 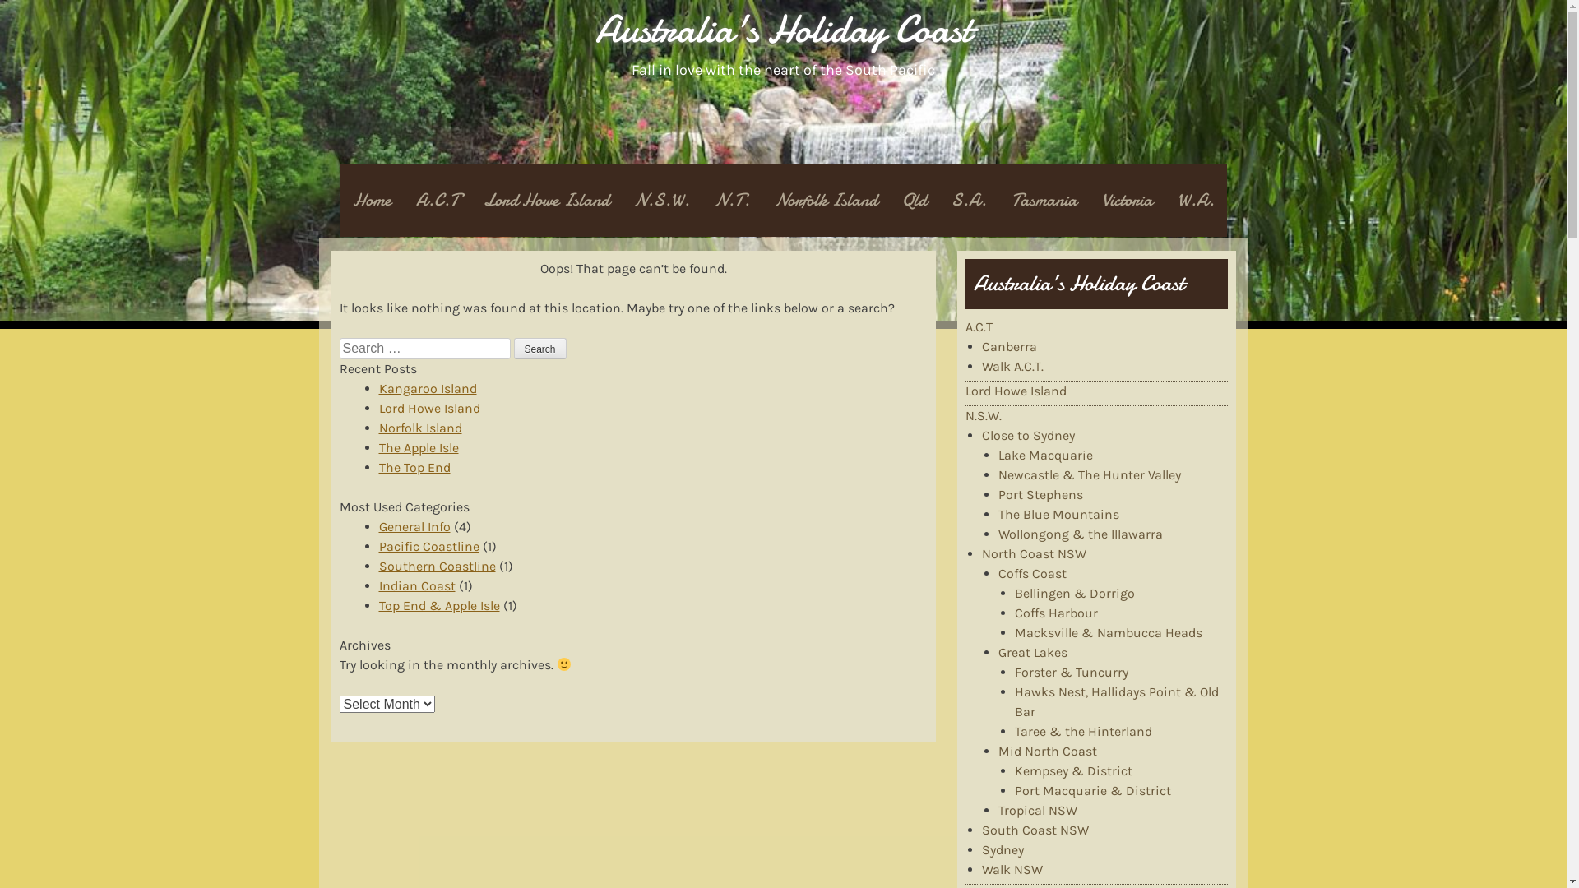 What do you see at coordinates (1075, 594) in the screenshot?
I see `Bellingen & Dorrigo` at bounding box center [1075, 594].